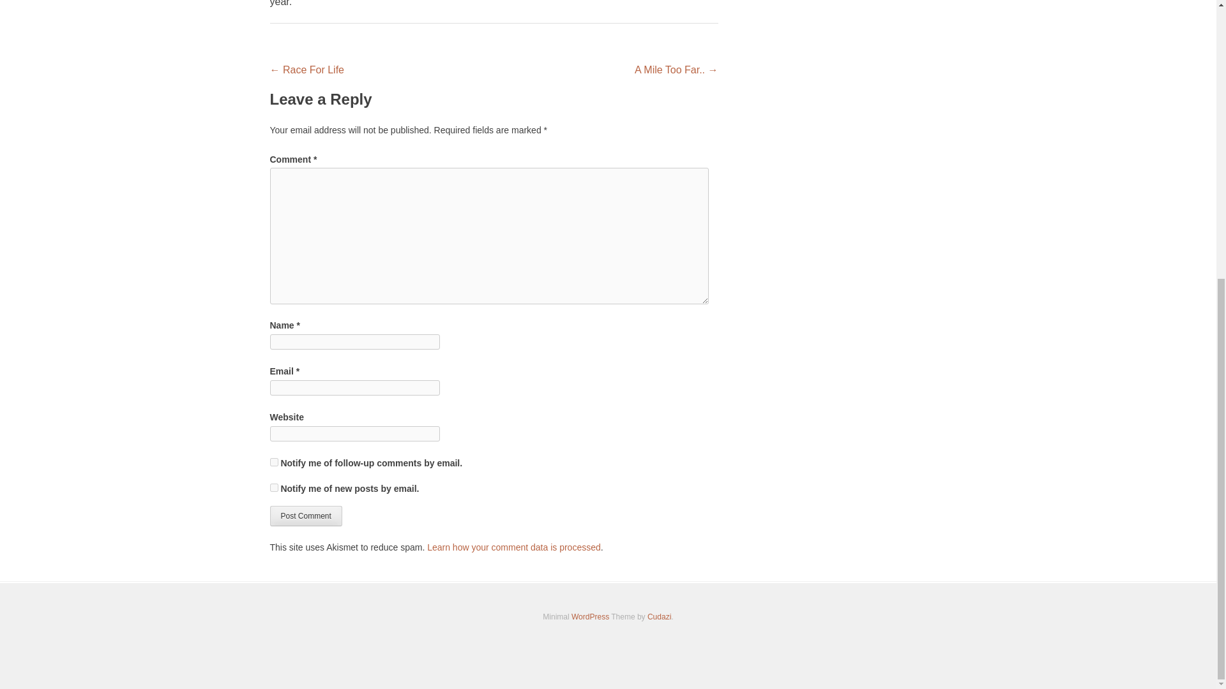 The height and width of the screenshot is (689, 1226). What do you see at coordinates (305, 515) in the screenshot?
I see `Post Comment` at bounding box center [305, 515].